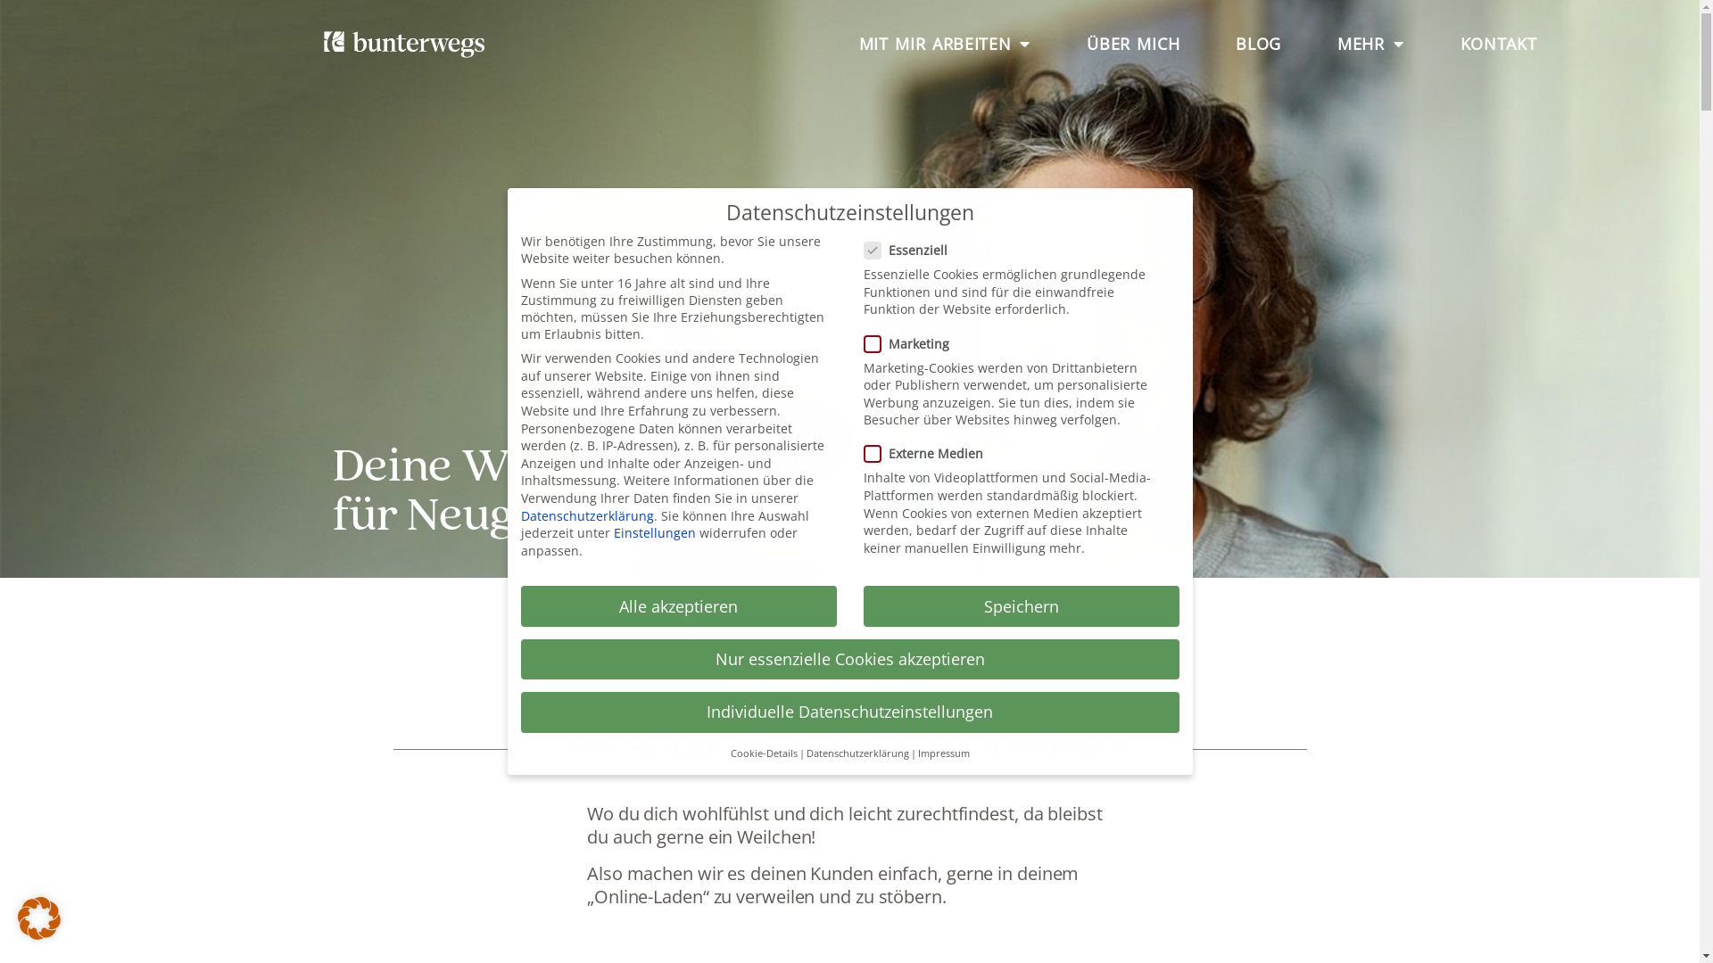  I want to click on Individuelle Datenschutzeinstellungen, so click(850, 712).